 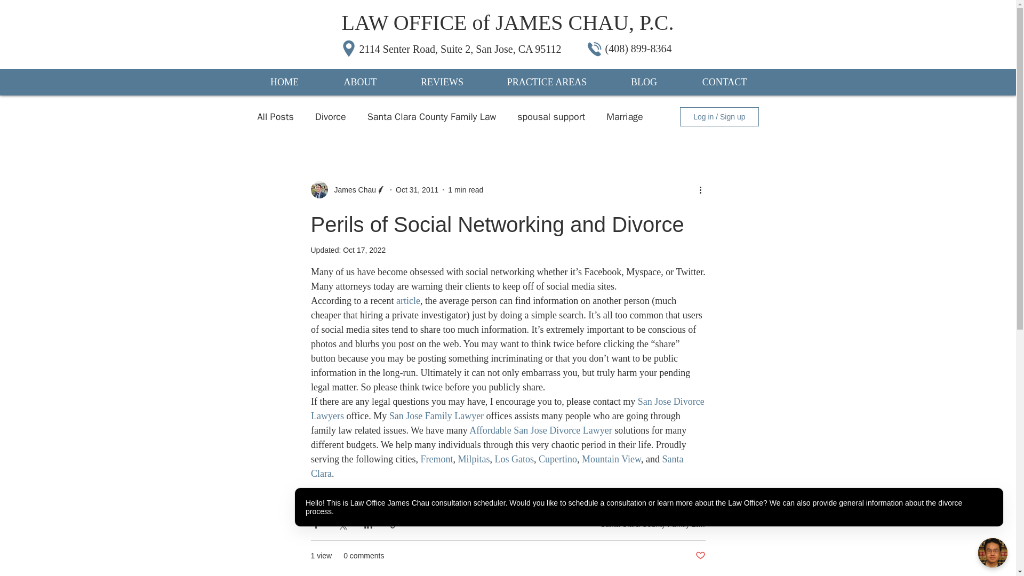 I want to click on 1 min read, so click(x=466, y=189).